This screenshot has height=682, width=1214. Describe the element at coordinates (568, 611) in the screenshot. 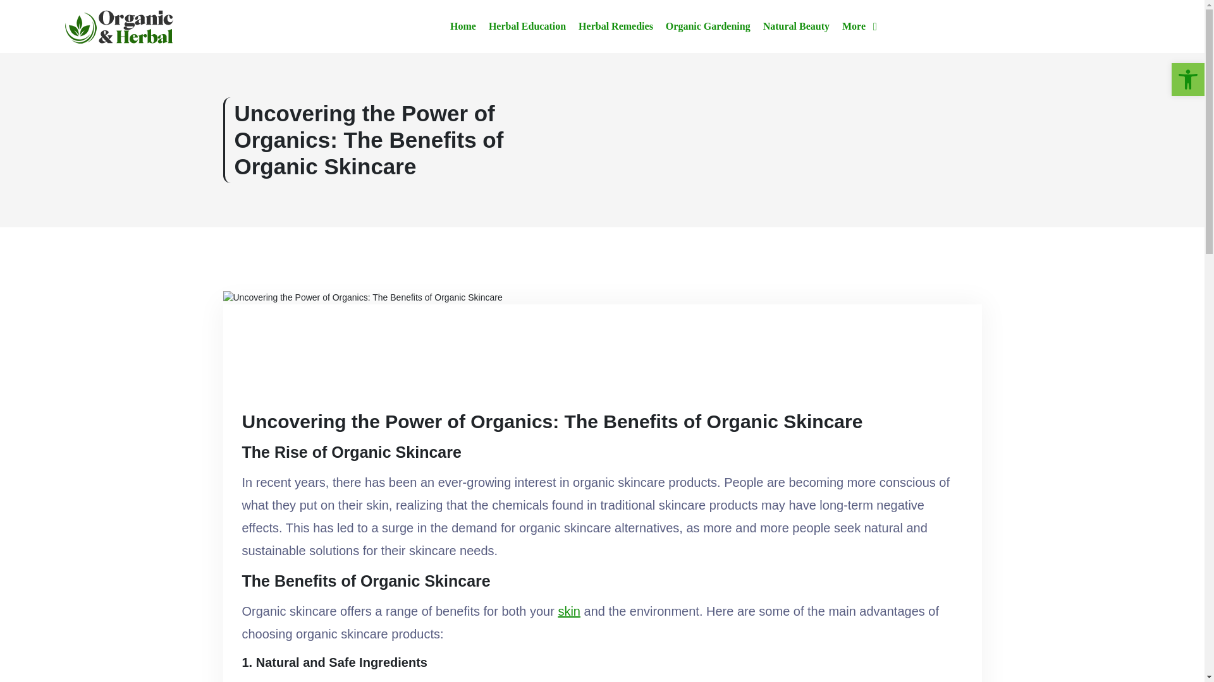

I see `skin` at that location.